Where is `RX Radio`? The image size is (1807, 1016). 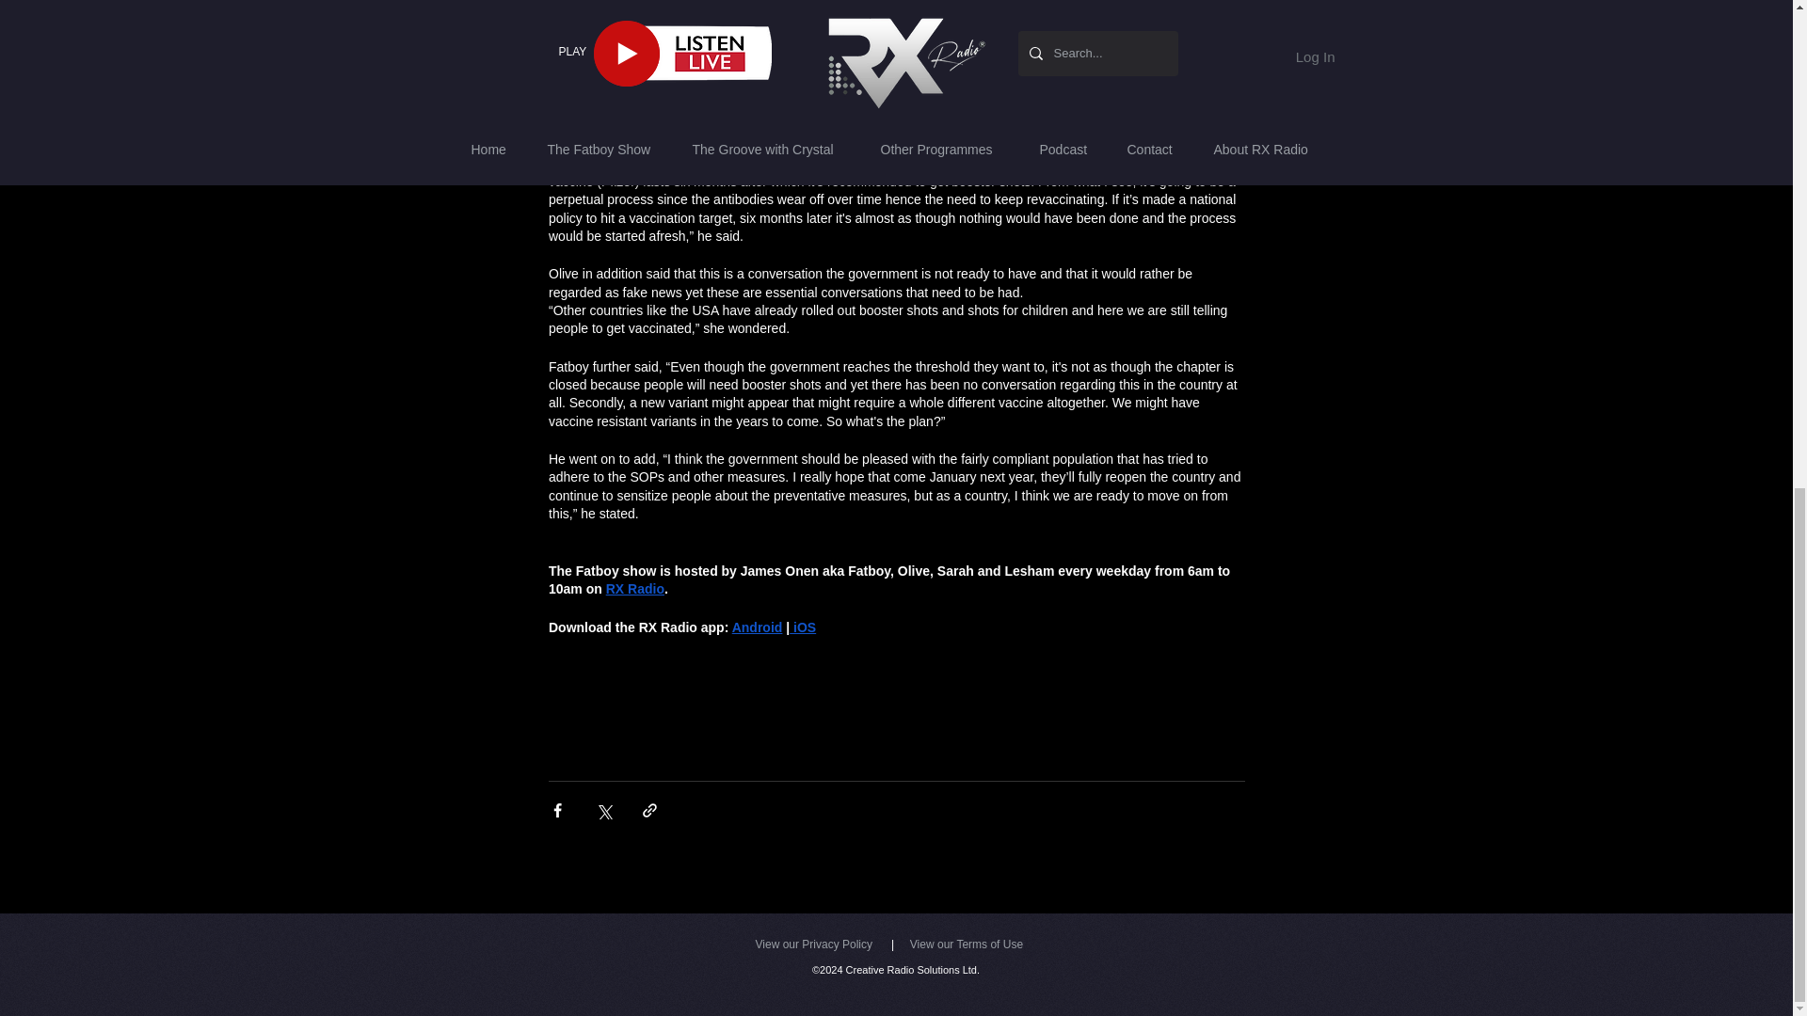 RX Radio is located at coordinates (634, 588).